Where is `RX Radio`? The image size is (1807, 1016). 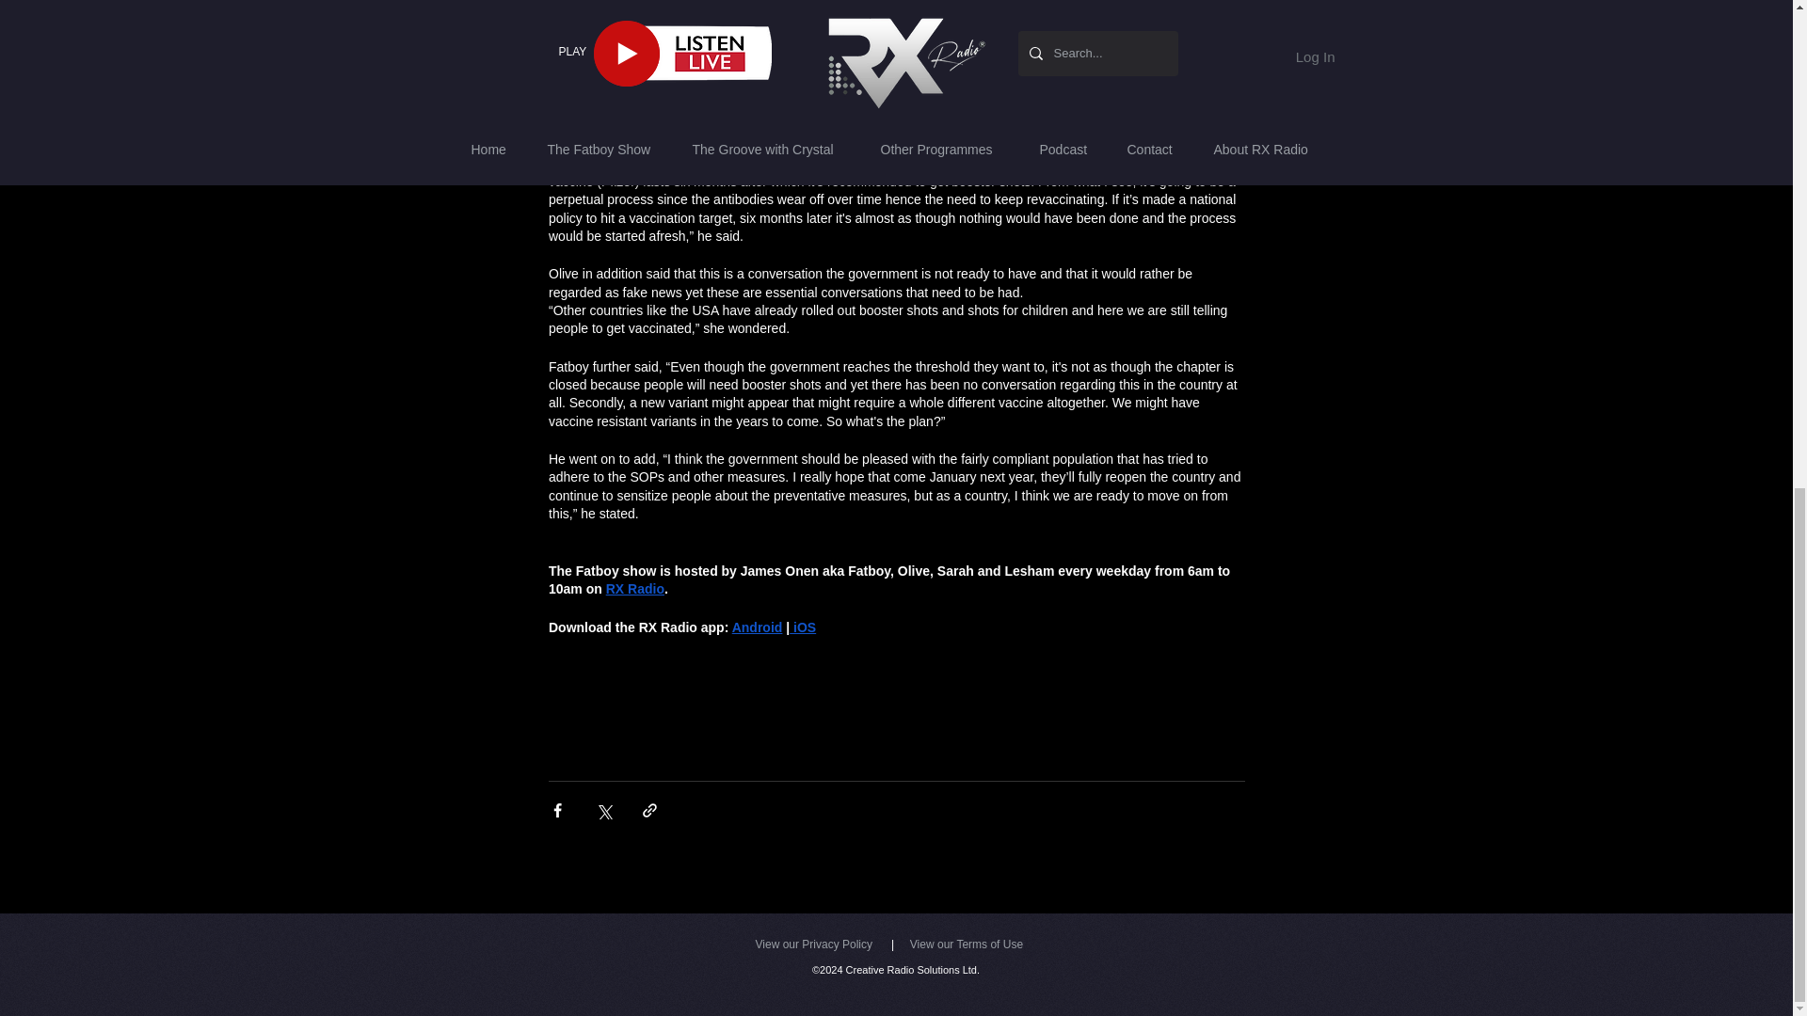 RX Radio is located at coordinates (634, 588).